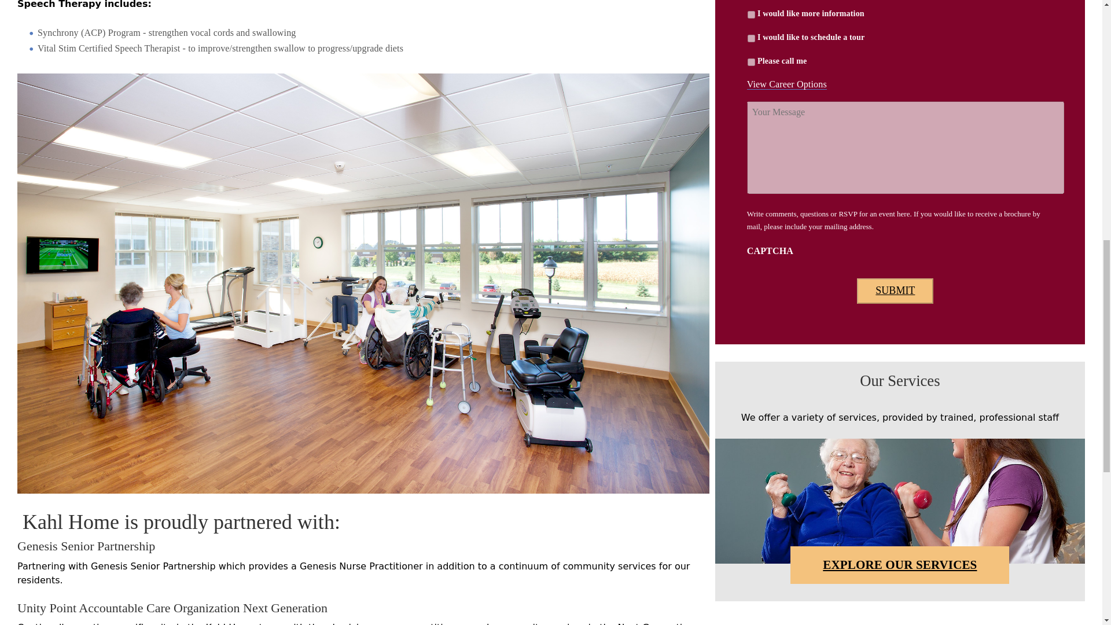 The height and width of the screenshot is (625, 1111). I want to click on I would like to schedule a tour, so click(751, 38).